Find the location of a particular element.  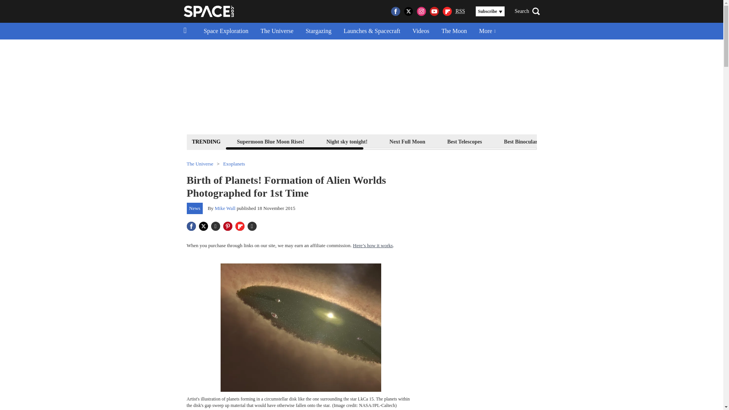

Stargazing is located at coordinates (318, 31).